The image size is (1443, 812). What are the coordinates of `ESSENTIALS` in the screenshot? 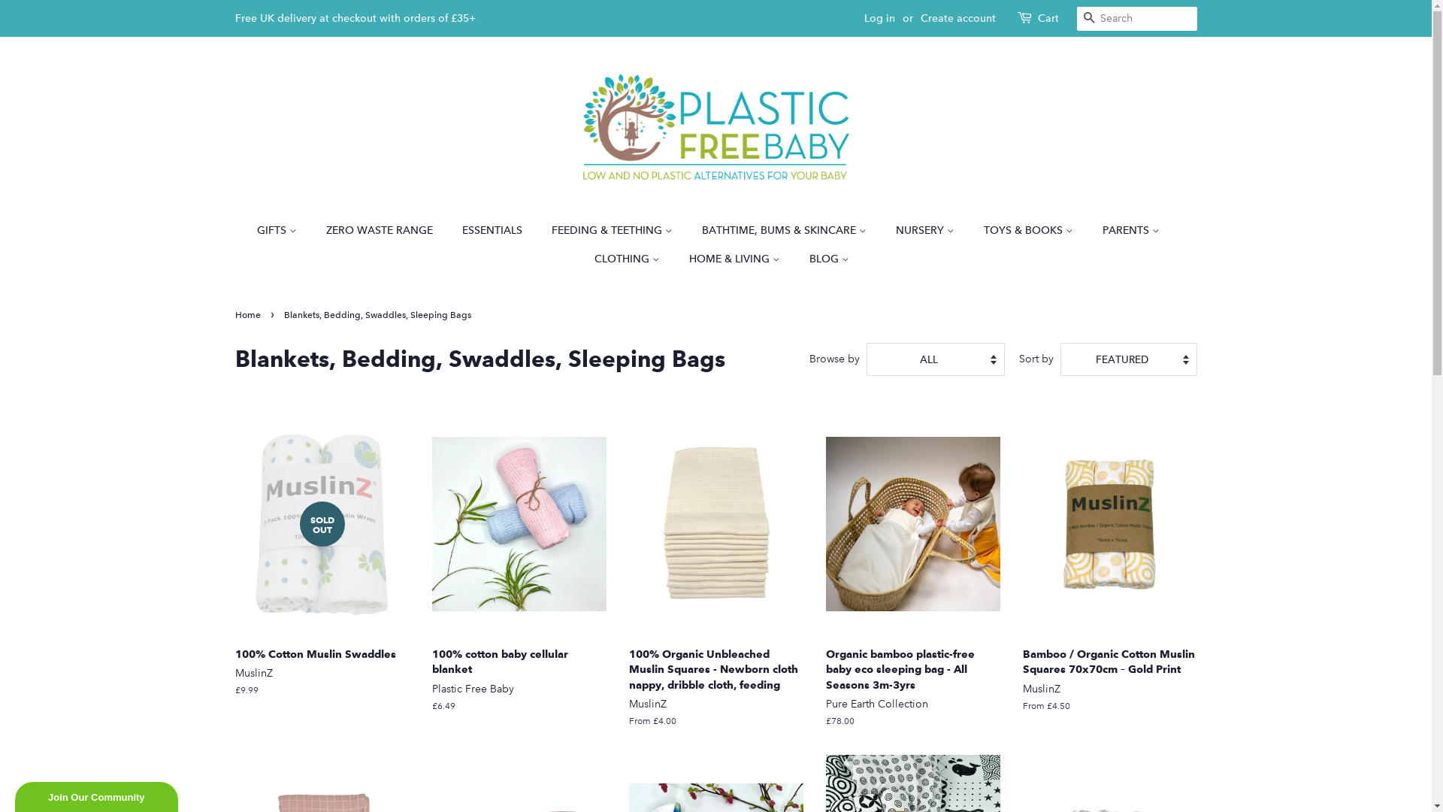 It's located at (495, 231).